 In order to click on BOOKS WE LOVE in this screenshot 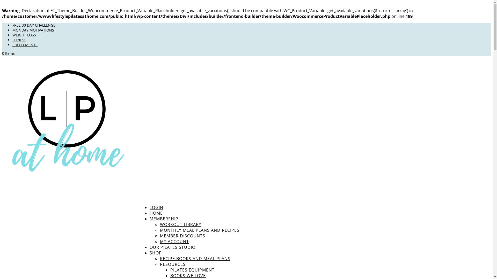, I will do `click(188, 276)`.